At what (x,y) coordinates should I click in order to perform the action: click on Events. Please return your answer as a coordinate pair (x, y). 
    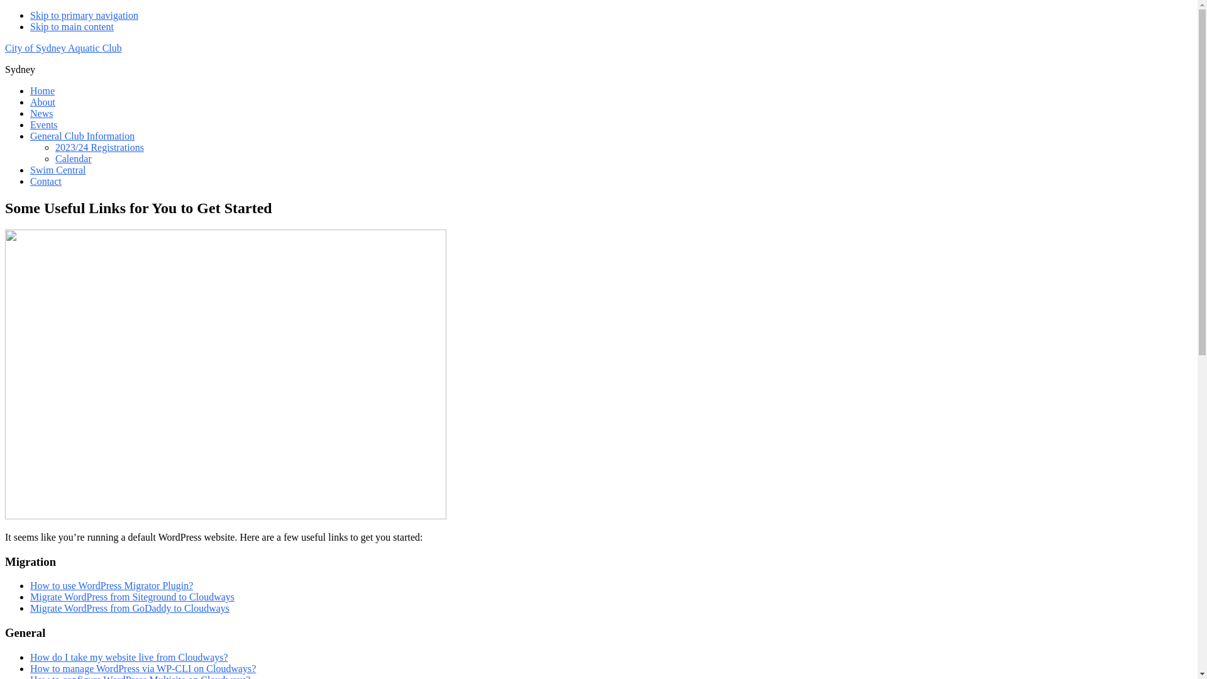
    Looking at the image, I should click on (44, 124).